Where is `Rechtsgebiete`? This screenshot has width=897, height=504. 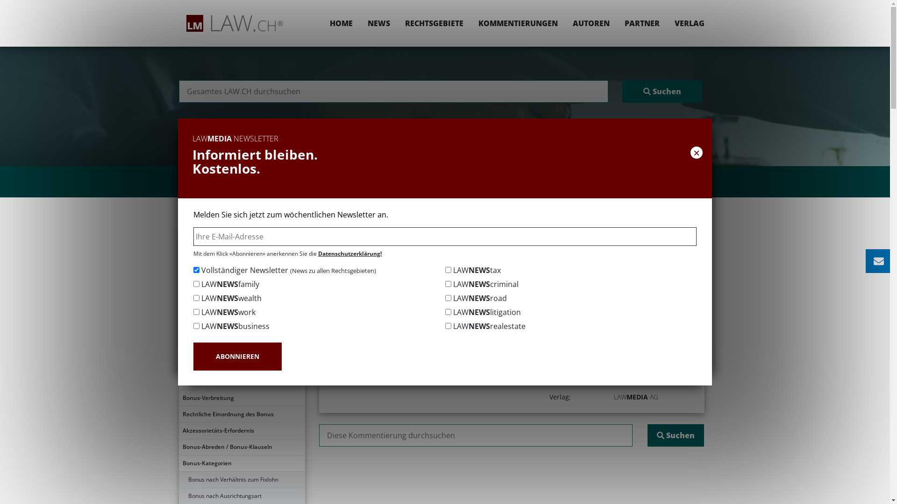
Rechtsgebiete is located at coordinates (430, 231).